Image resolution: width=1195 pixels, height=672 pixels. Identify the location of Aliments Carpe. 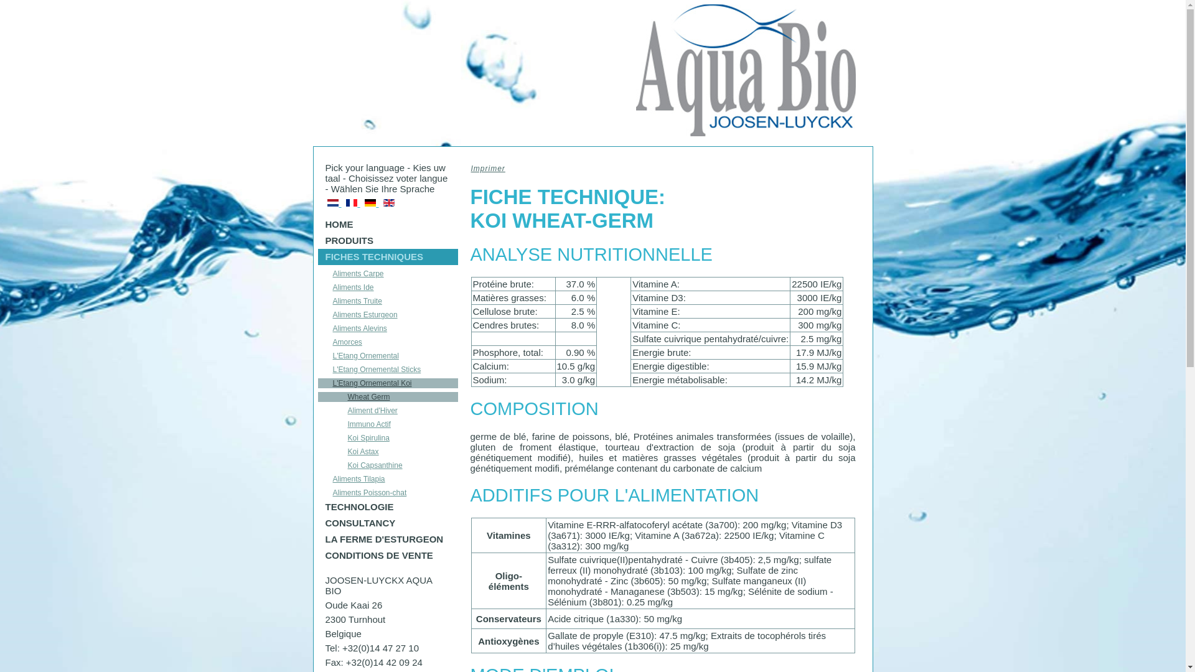
(387, 274).